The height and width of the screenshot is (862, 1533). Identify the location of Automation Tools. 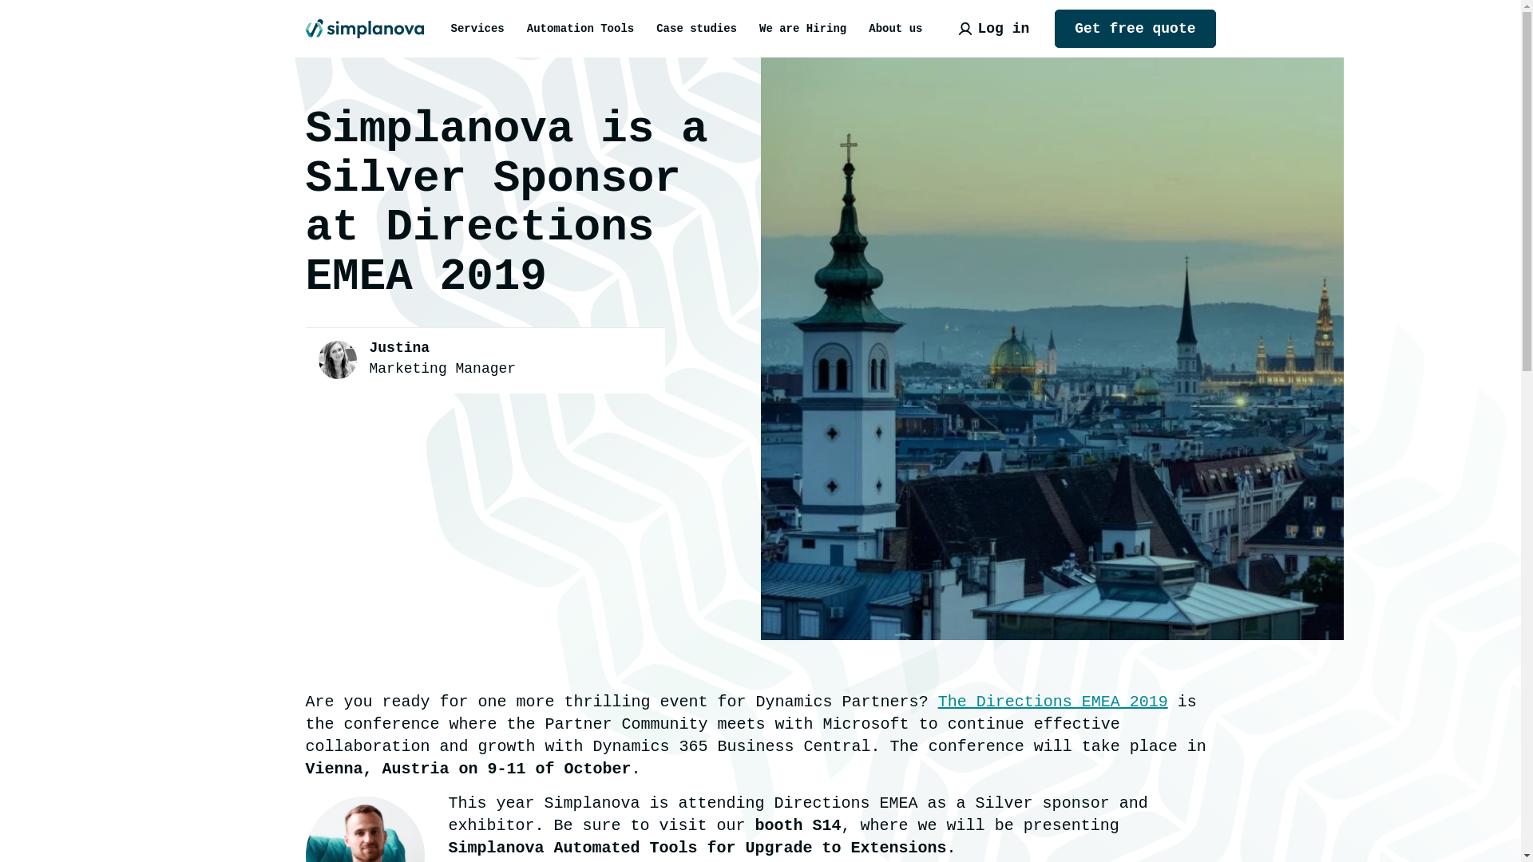
(580, 29).